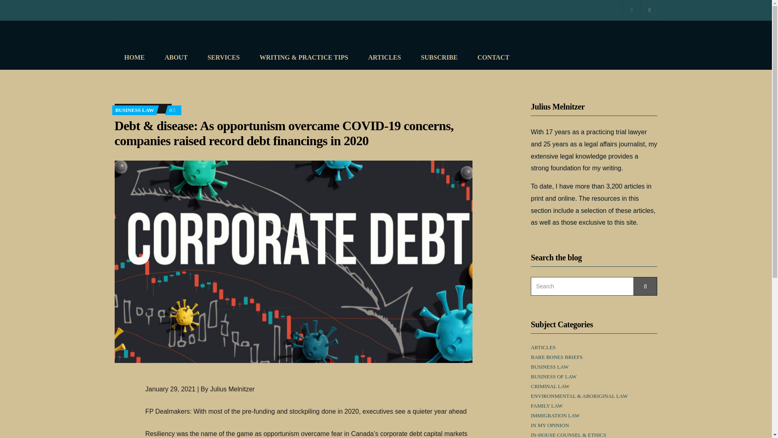 Image resolution: width=778 pixels, height=438 pixels. What do you see at coordinates (554, 377) in the screenshot?
I see `BUSINESS OF LAW` at bounding box center [554, 377].